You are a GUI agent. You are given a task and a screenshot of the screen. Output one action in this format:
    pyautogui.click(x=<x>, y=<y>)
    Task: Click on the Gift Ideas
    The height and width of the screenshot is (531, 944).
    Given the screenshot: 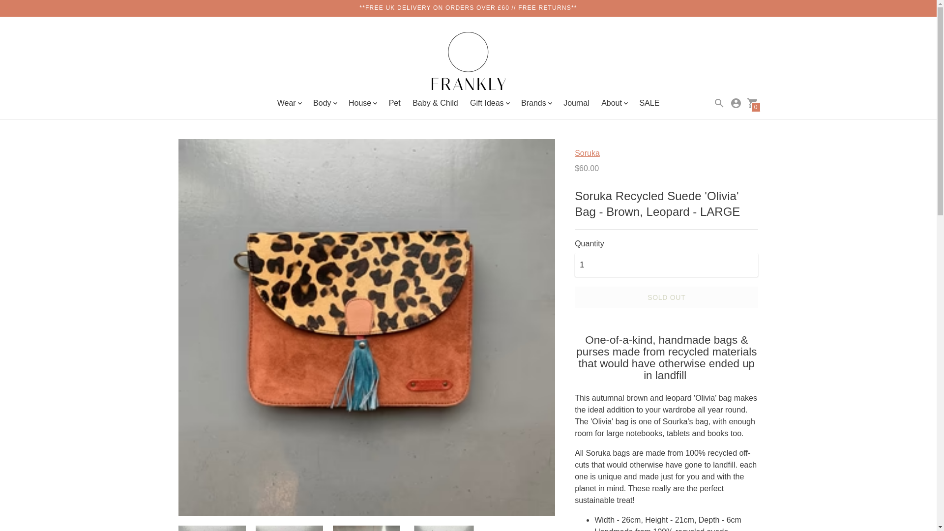 What is the action you would take?
    pyautogui.click(x=489, y=103)
    